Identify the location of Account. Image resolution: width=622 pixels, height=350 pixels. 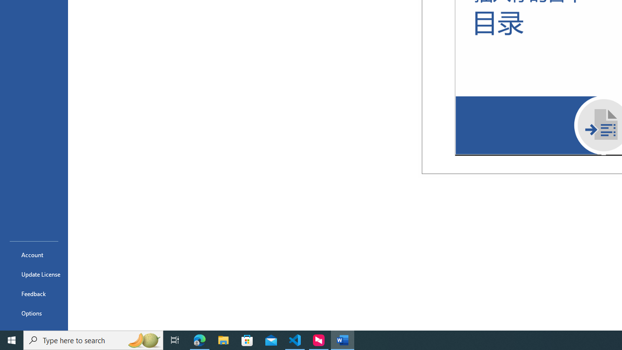
(34, 255).